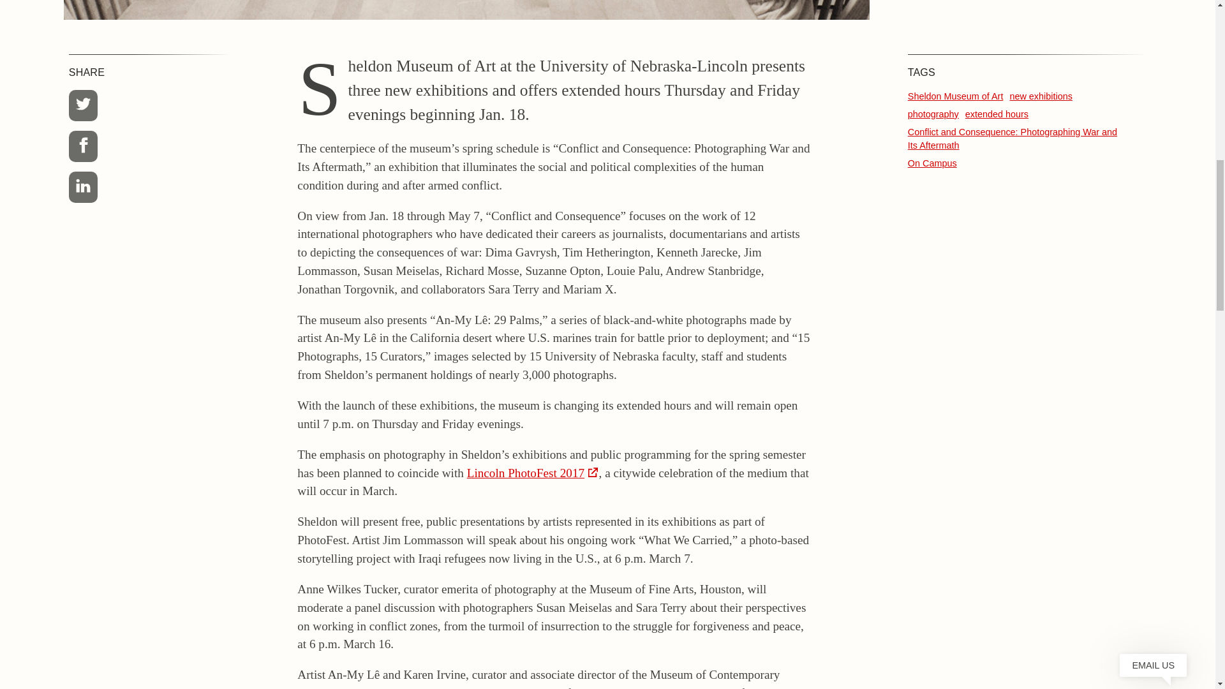 This screenshot has width=1225, height=689. Describe the element at coordinates (532, 473) in the screenshot. I see `Lincoln PhotoFest 2017` at that location.